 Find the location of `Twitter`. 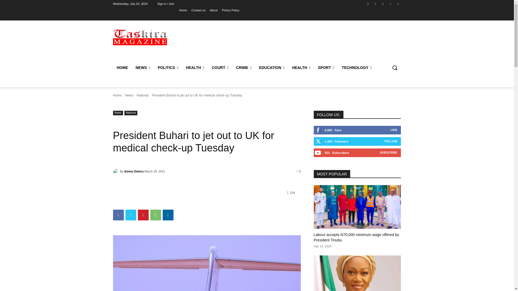

Twitter is located at coordinates (383, 4).